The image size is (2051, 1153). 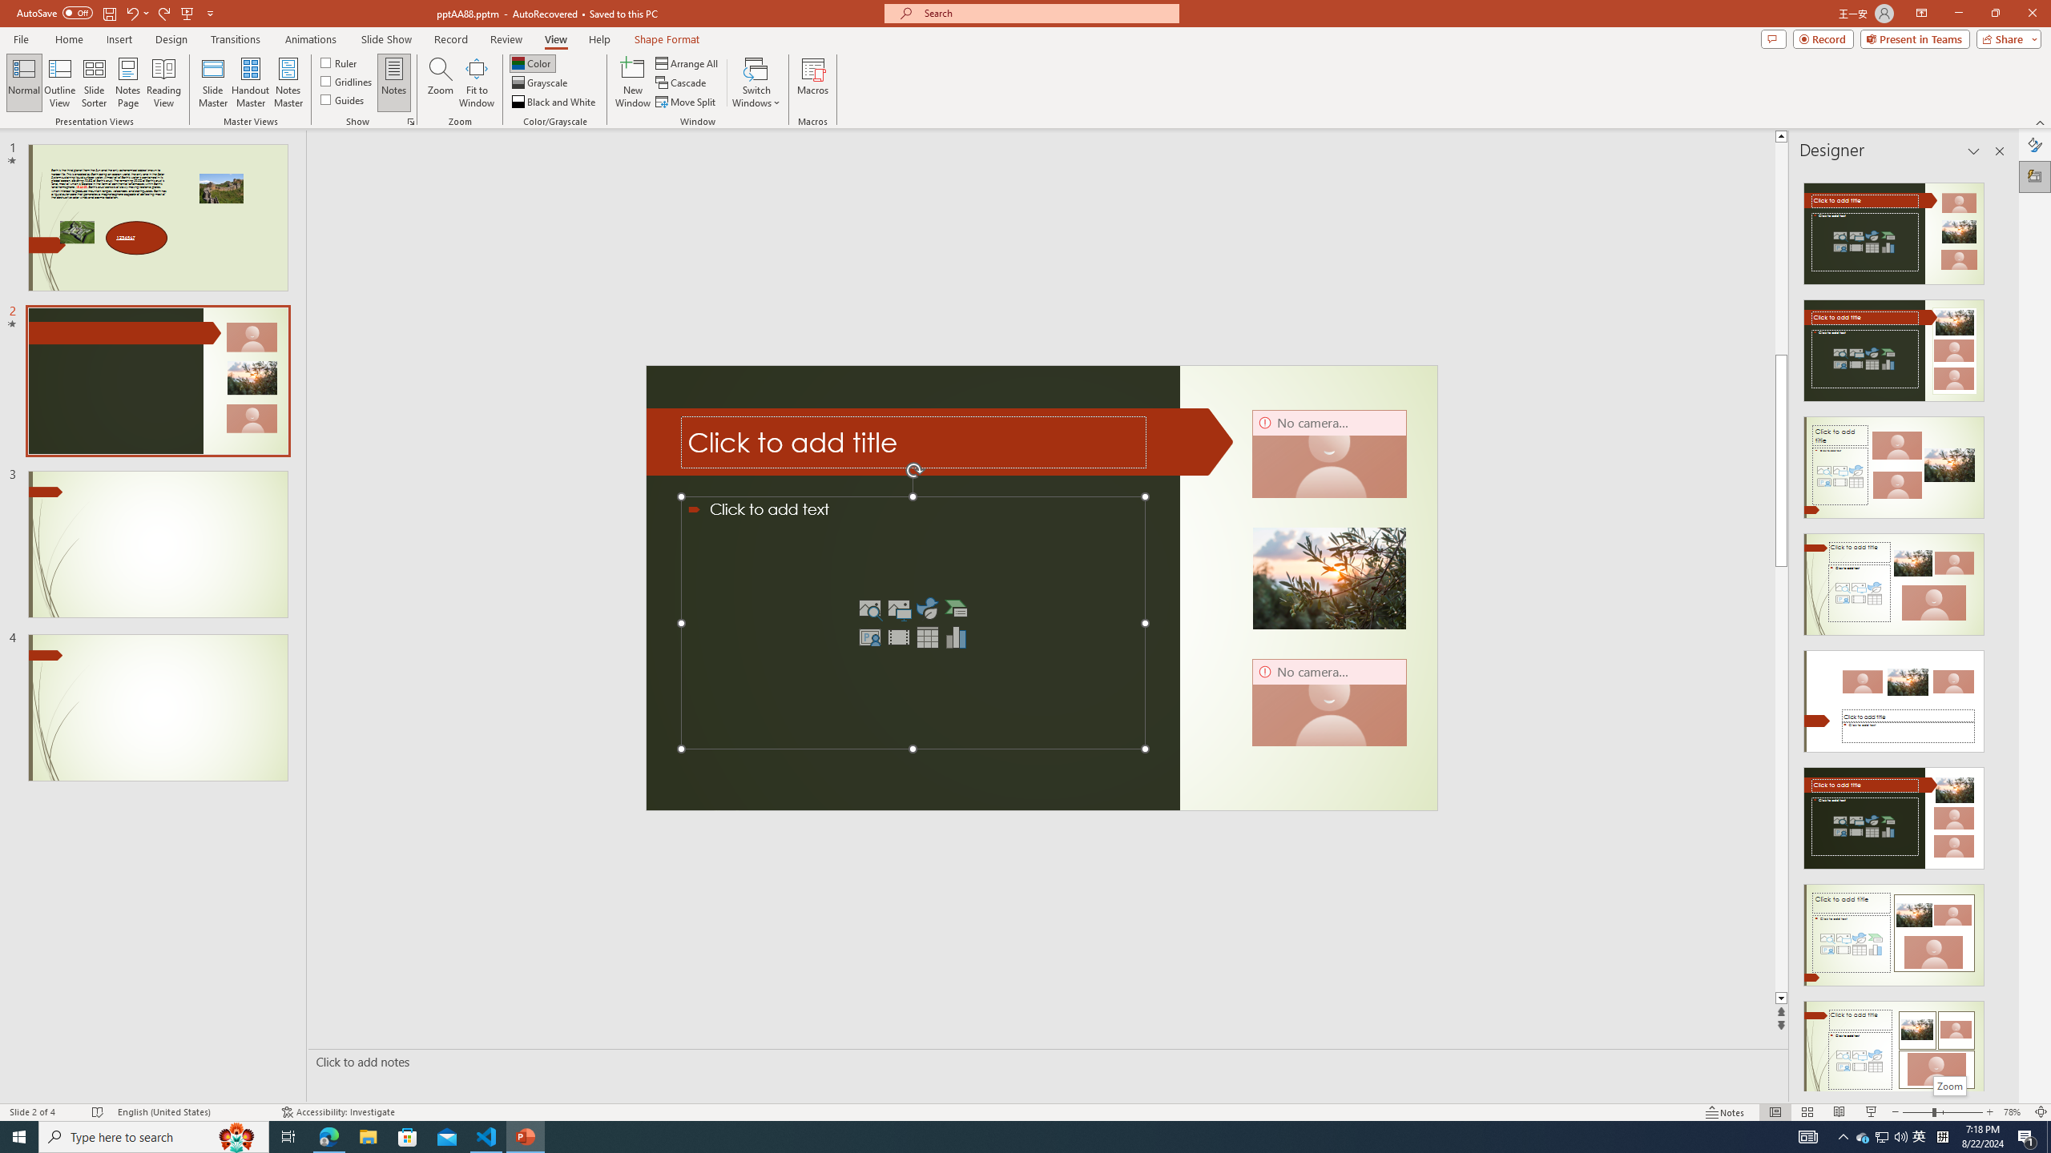 What do you see at coordinates (128, 82) in the screenshot?
I see `Notes Page` at bounding box center [128, 82].